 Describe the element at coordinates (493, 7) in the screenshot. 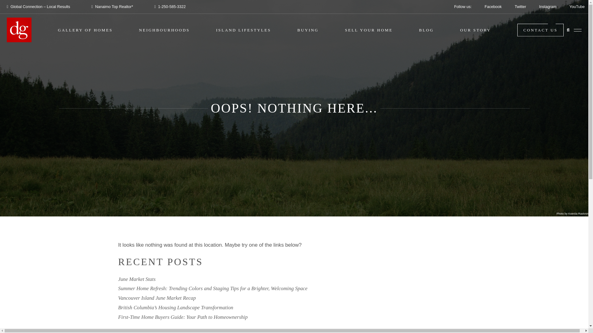

I see `Facebook` at that location.